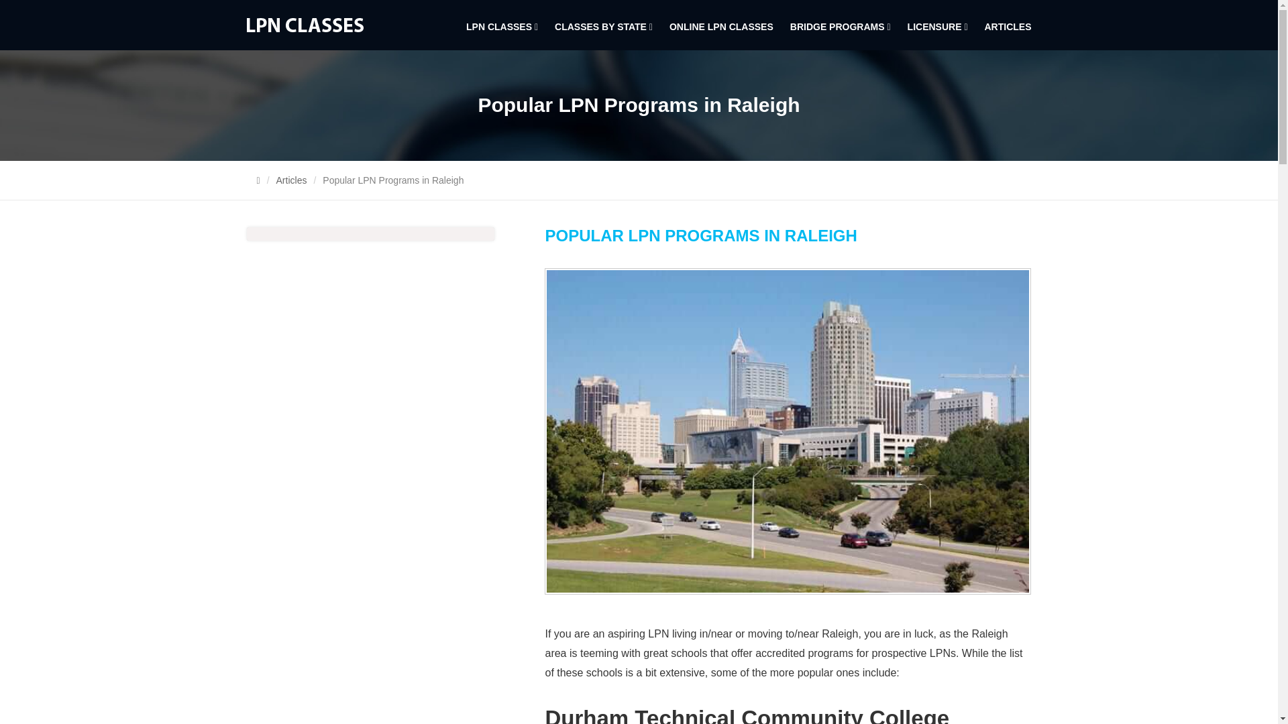  Describe the element at coordinates (500, 27) in the screenshot. I see `LPN CLASSES` at that location.